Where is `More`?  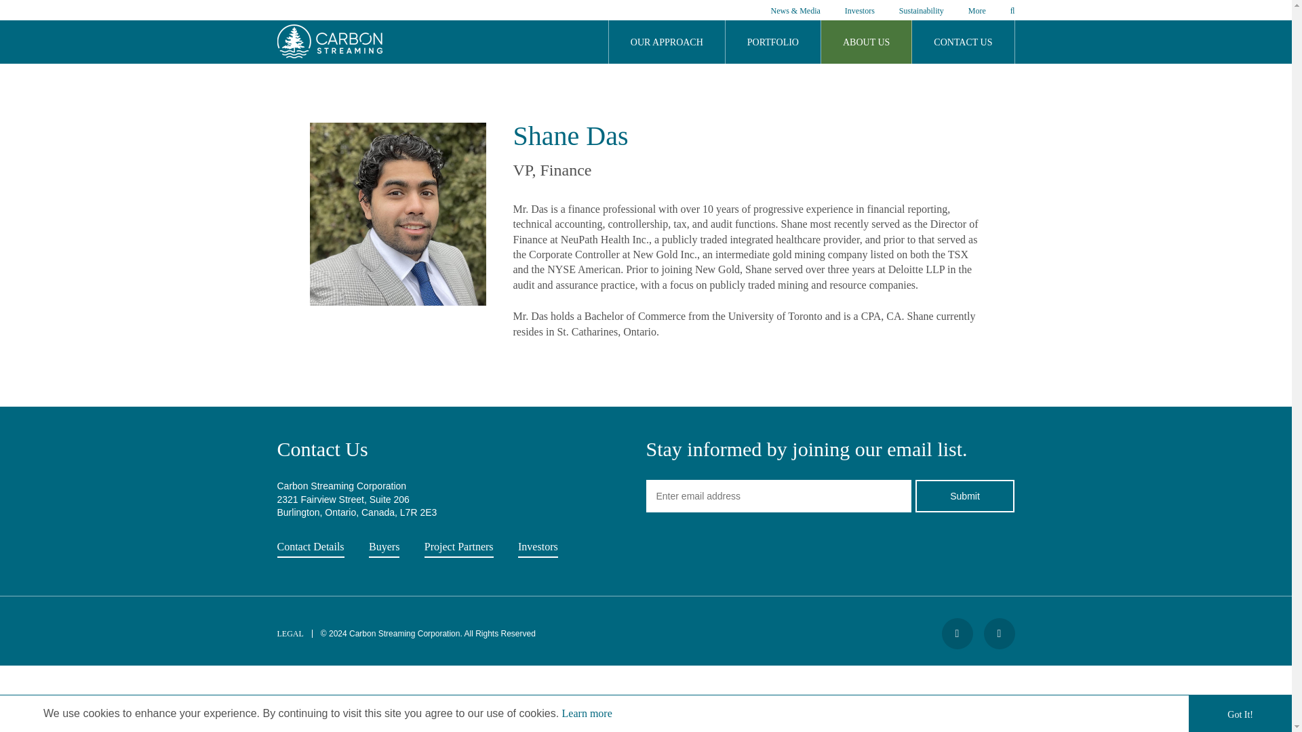
More is located at coordinates (976, 12).